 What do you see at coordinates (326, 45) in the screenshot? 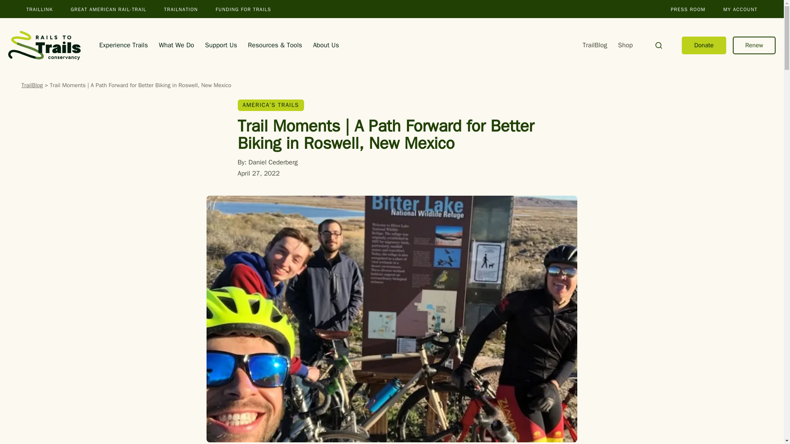
I see `About Us` at bounding box center [326, 45].